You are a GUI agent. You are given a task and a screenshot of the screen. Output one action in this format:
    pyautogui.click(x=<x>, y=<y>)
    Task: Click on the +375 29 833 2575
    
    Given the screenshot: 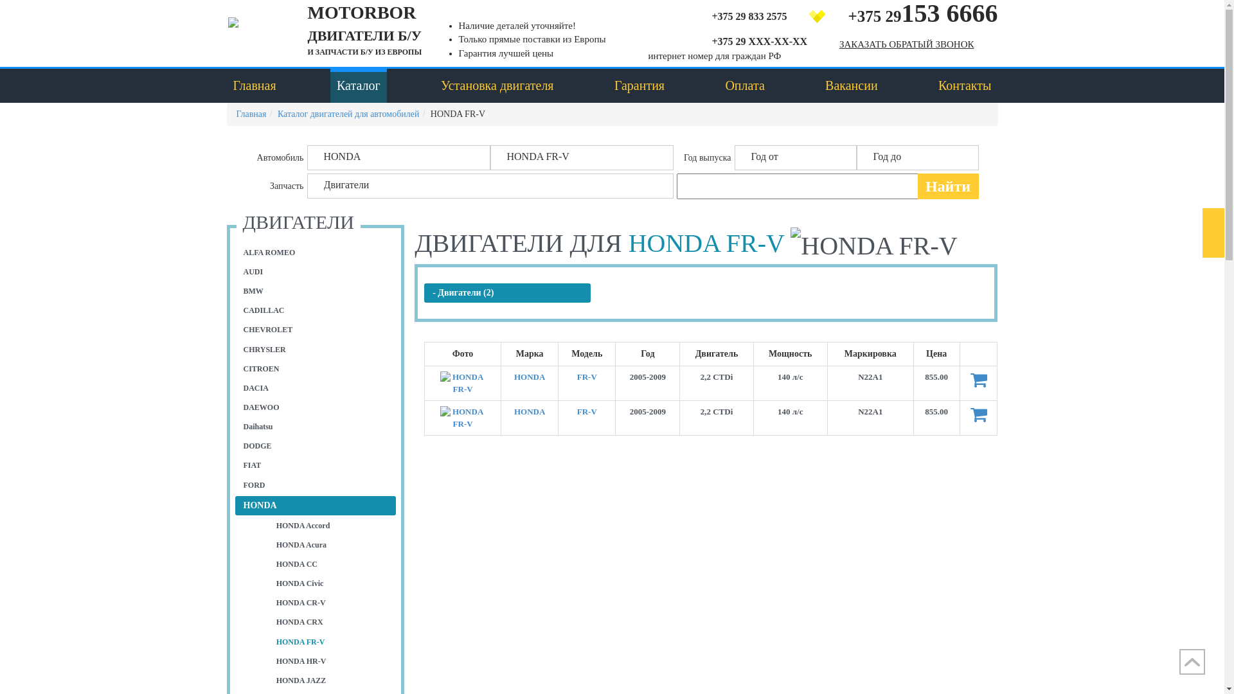 What is the action you would take?
    pyautogui.click(x=735, y=15)
    